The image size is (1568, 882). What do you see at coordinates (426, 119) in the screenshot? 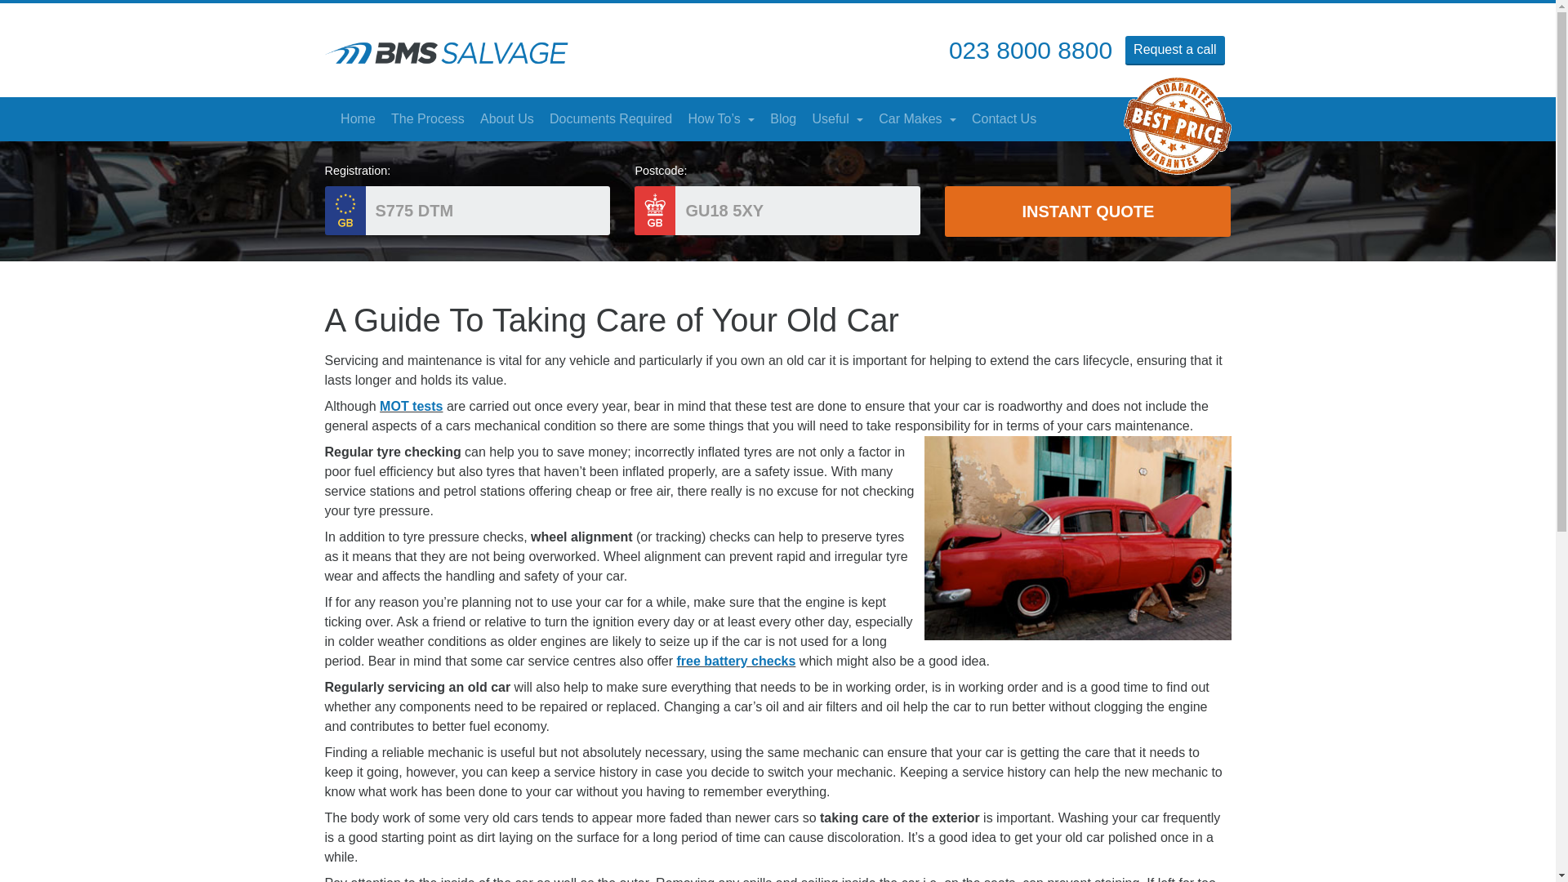
I see `The Process` at bounding box center [426, 119].